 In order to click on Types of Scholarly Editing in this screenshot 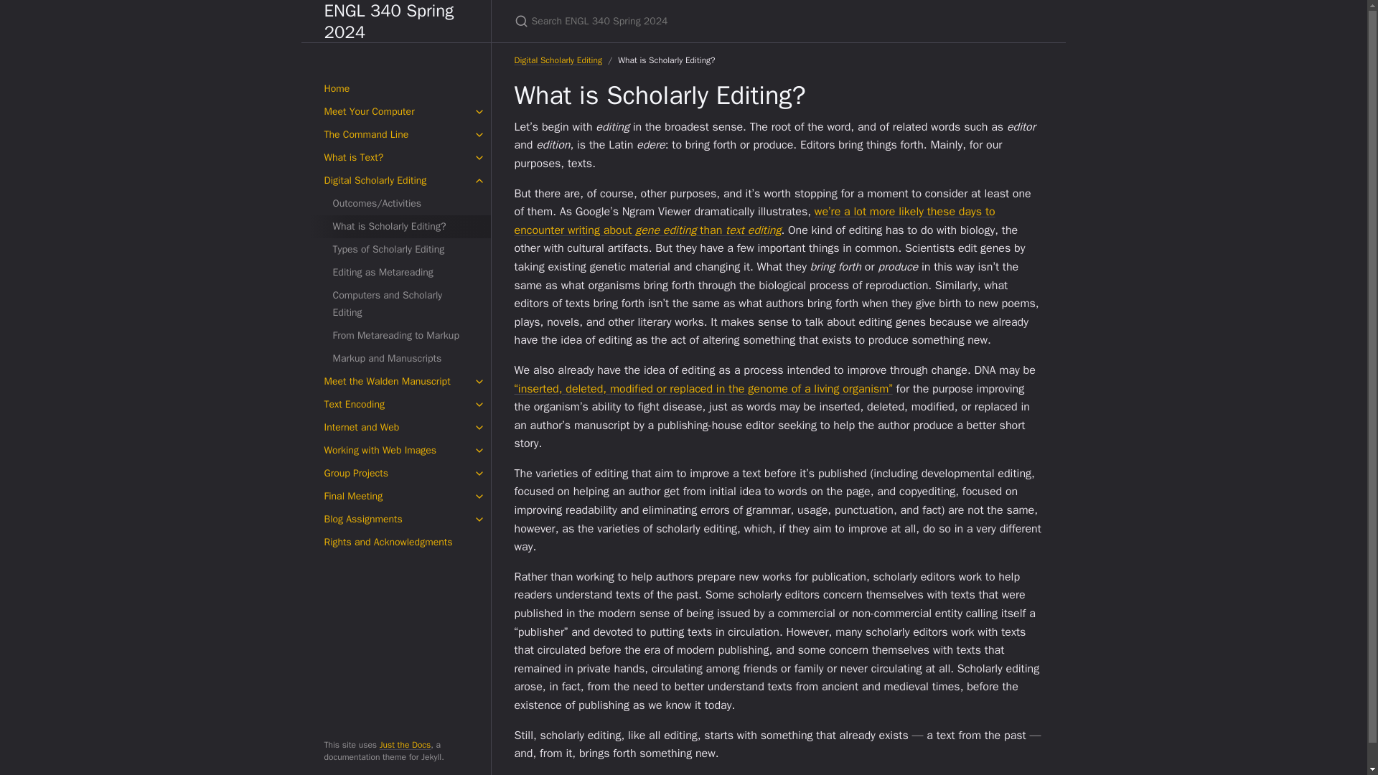, I will do `click(400, 249)`.